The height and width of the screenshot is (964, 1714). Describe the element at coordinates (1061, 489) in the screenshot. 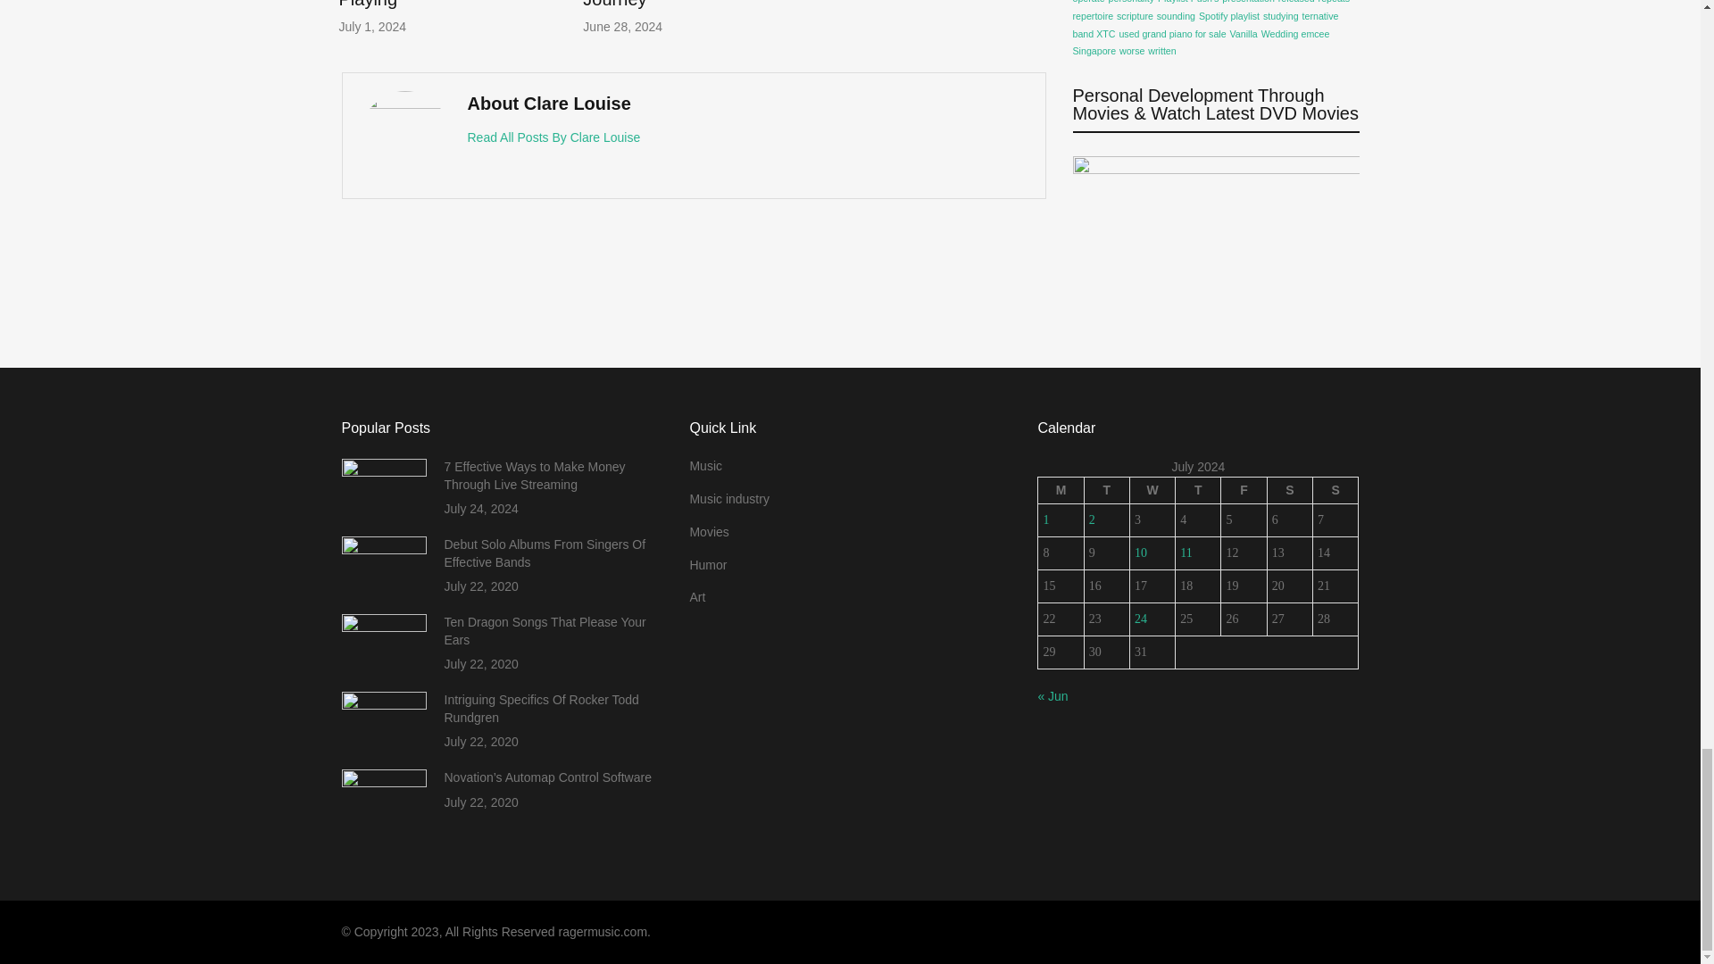

I see `Monday` at that location.